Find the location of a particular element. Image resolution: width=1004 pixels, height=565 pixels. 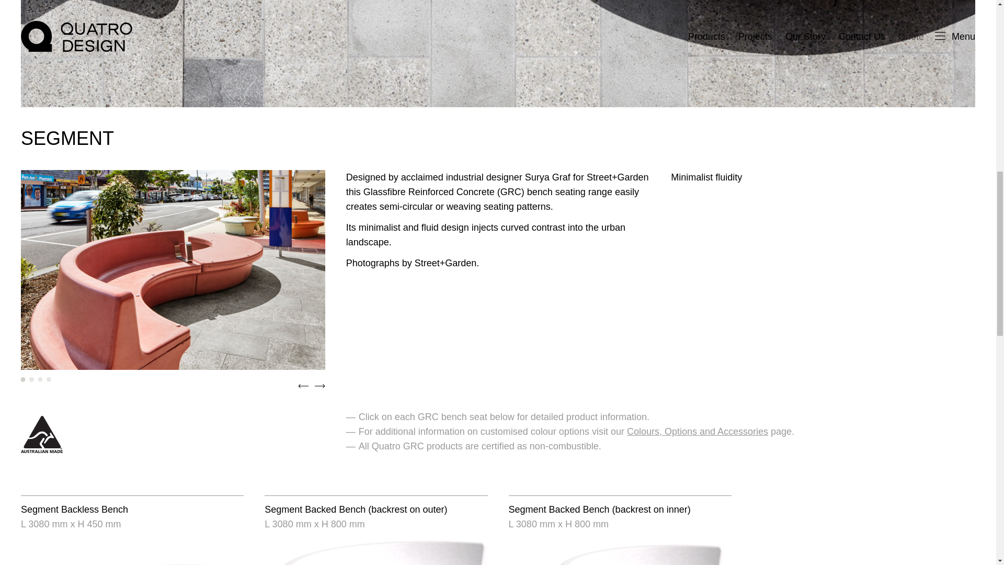

2 is located at coordinates (31, 379).